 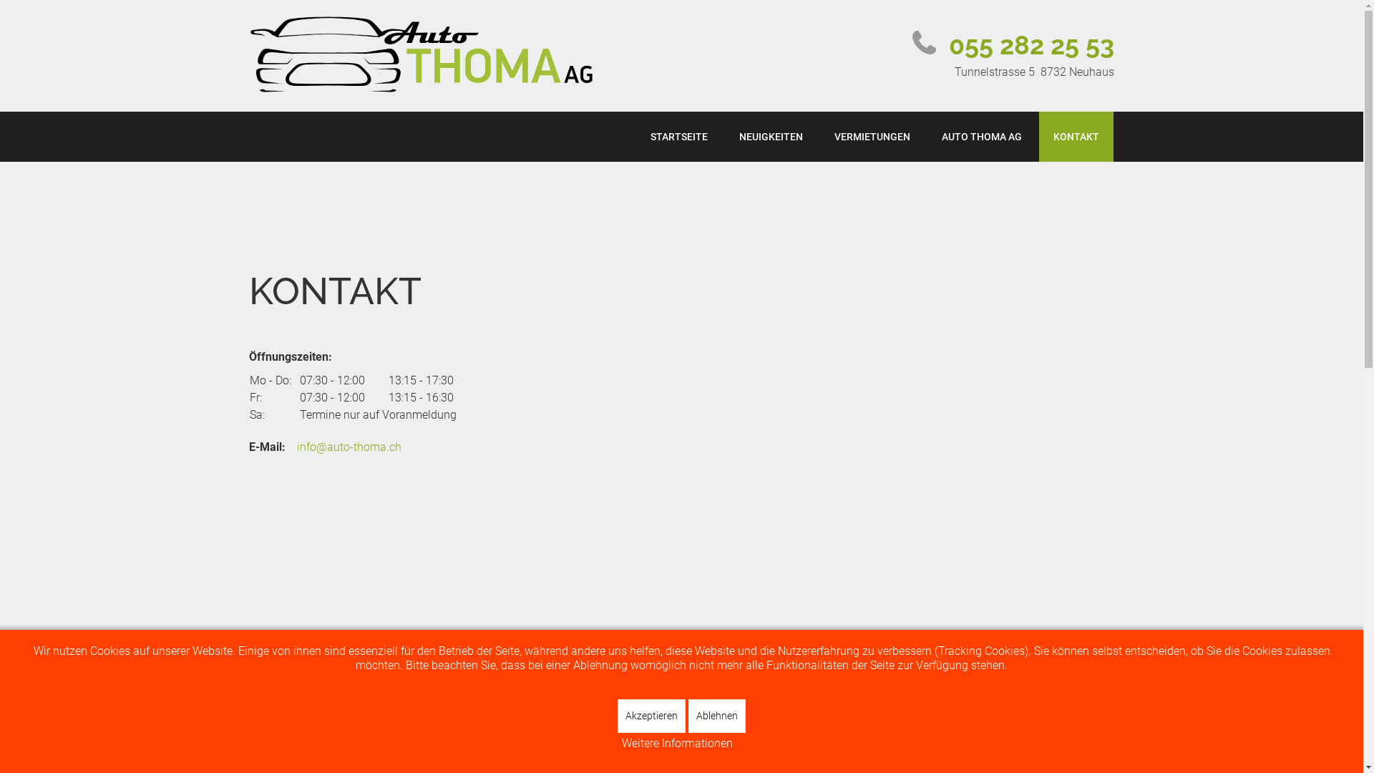 What do you see at coordinates (717, 716) in the screenshot?
I see `Ablehnen` at bounding box center [717, 716].